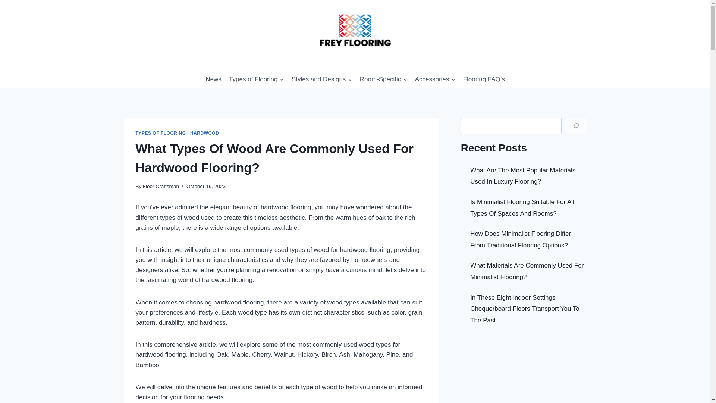  Describe the element at coordinates (213, 79) in the screenshot. I see `News` at that location.